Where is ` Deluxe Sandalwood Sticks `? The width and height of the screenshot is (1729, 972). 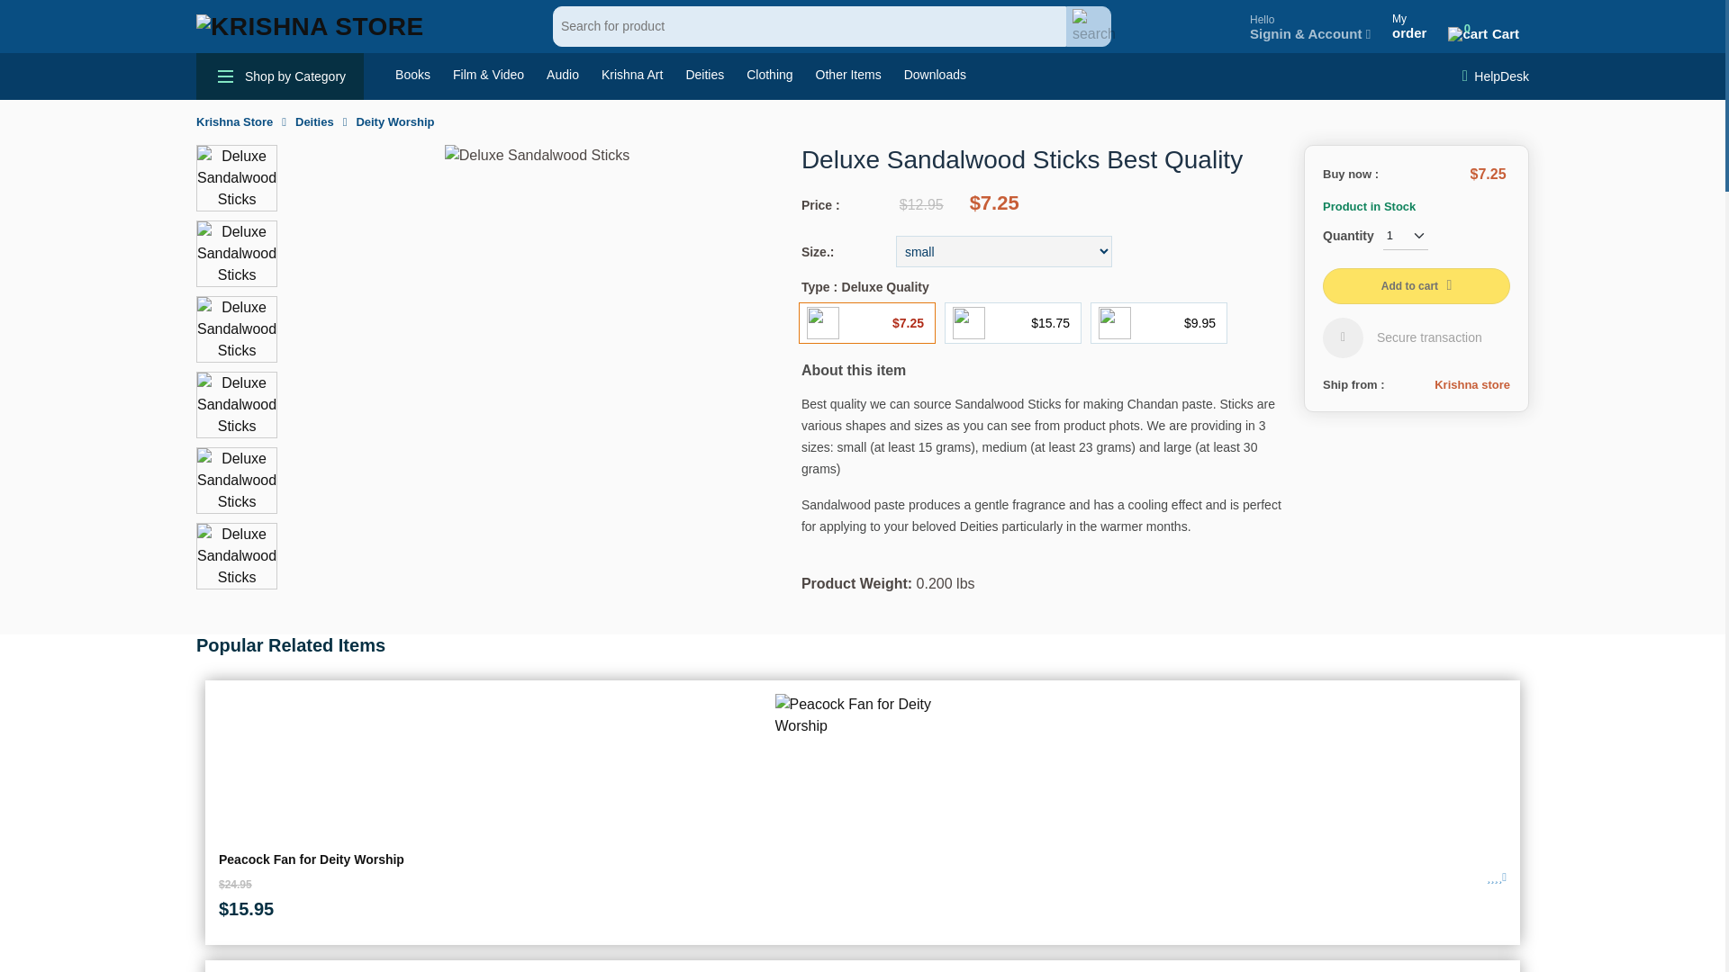
 Deluxe Sandalwood Sticks  is located at coordinates (537, 155).